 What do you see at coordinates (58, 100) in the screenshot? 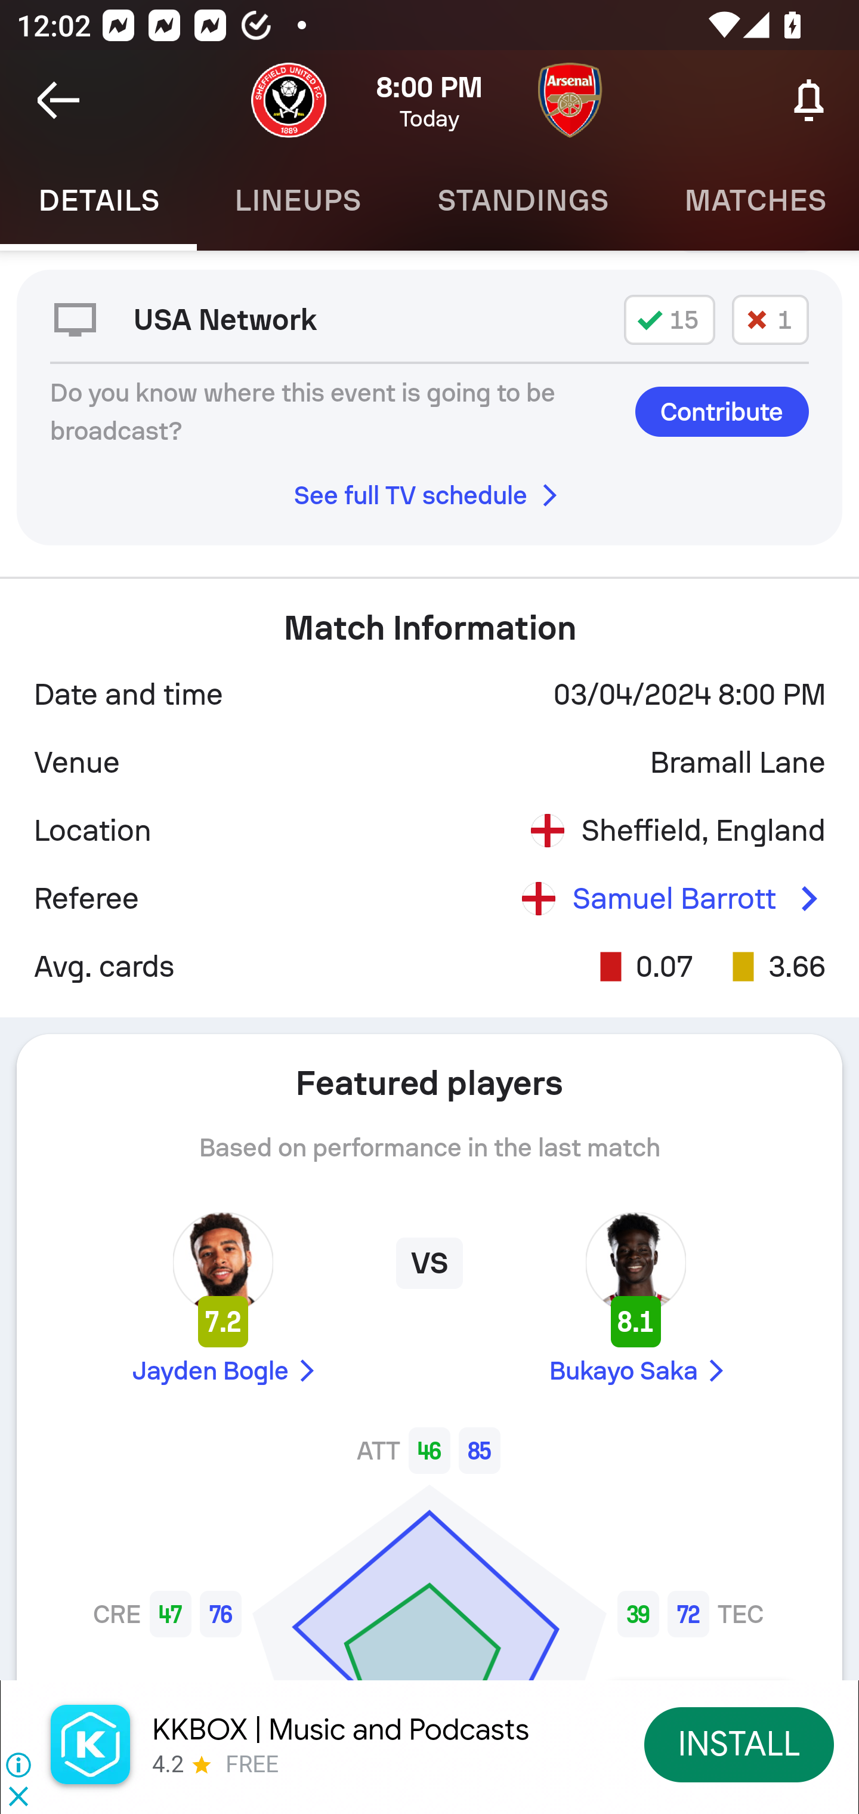
I see `Navigate up` at bounding box center [58, 100].